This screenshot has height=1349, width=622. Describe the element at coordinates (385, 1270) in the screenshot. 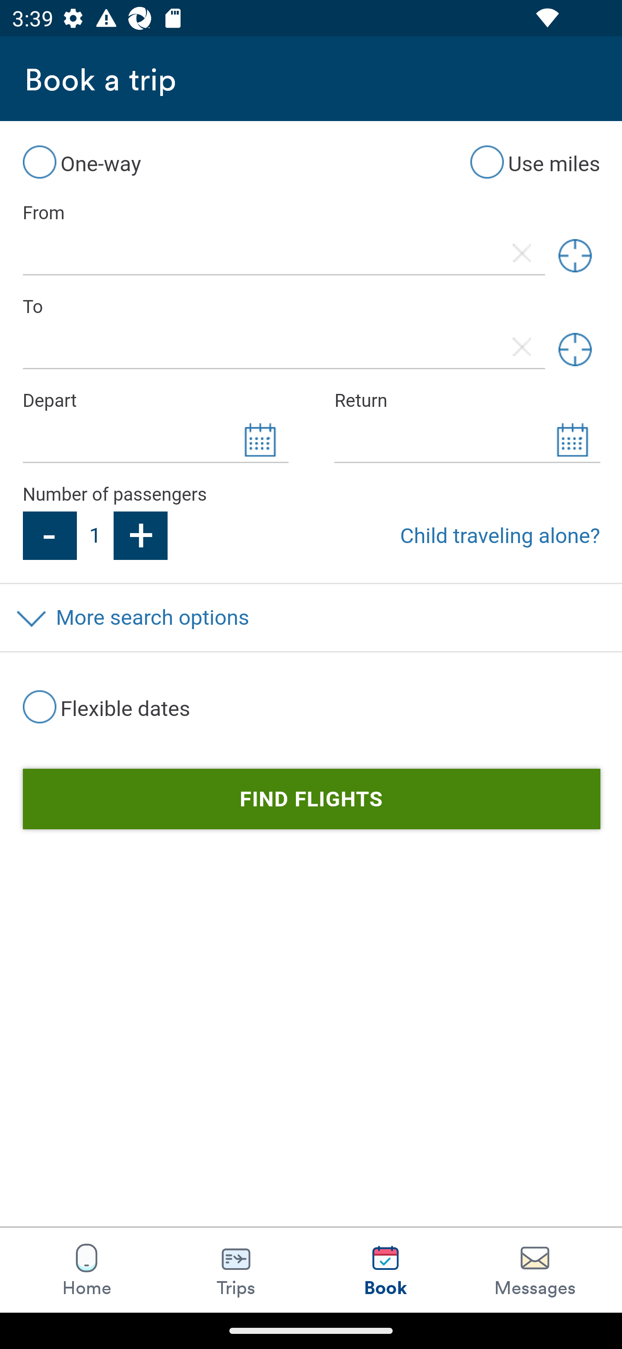

I see `Book` at that location.